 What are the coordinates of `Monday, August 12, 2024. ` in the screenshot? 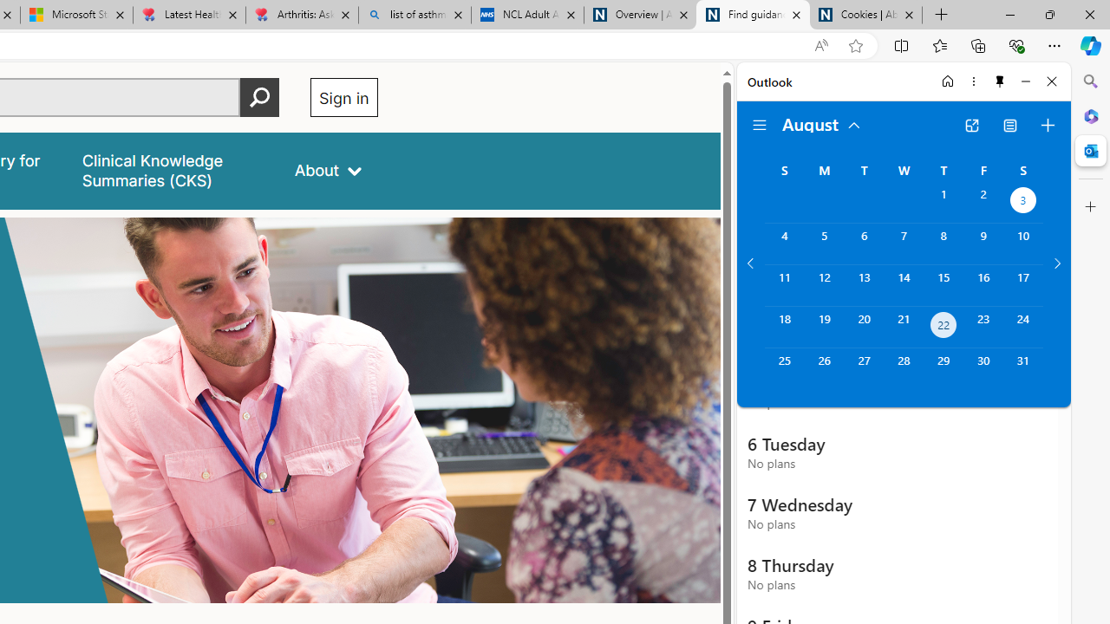 It's located at (824, 285).